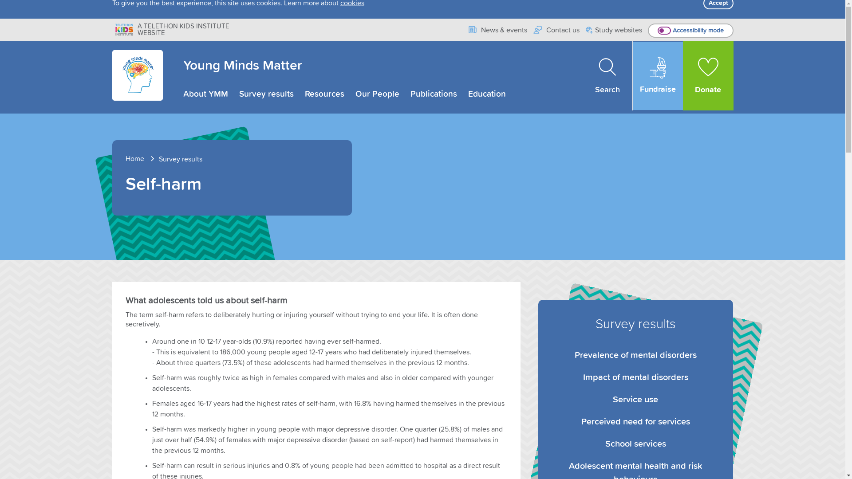  Describe the element at coordinates (205, 94) in the screenshot. I see `About YMM` at that location.